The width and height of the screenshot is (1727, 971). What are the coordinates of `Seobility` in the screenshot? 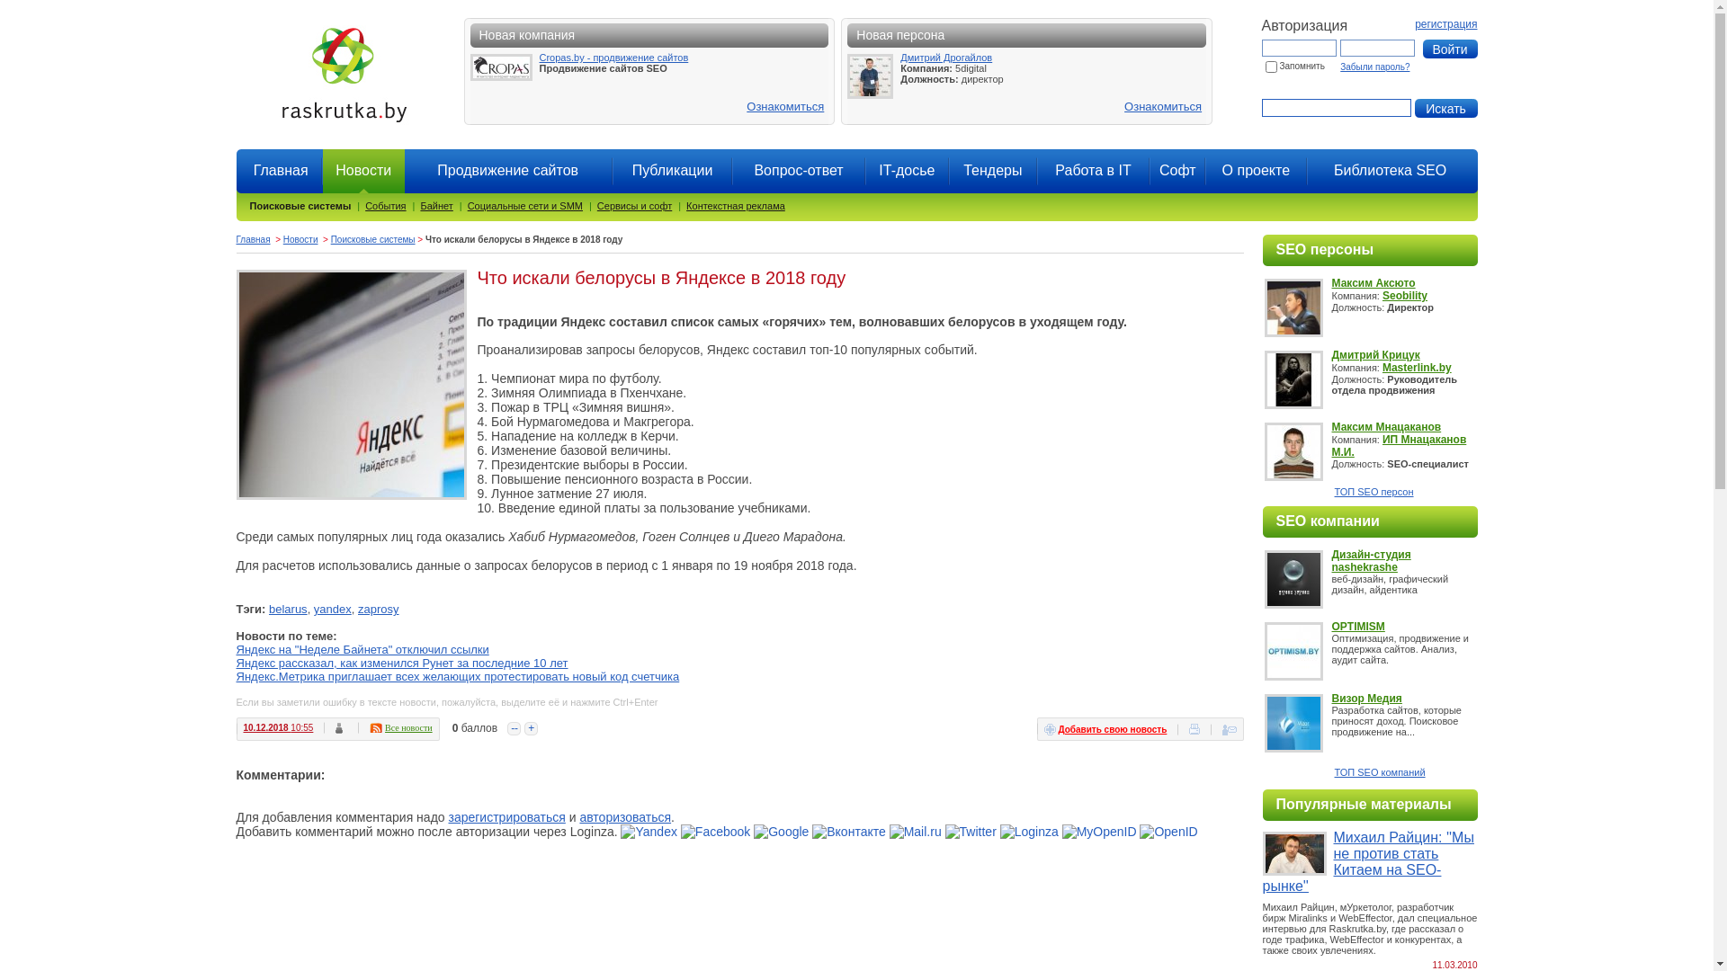 It's located at (1405, 296).